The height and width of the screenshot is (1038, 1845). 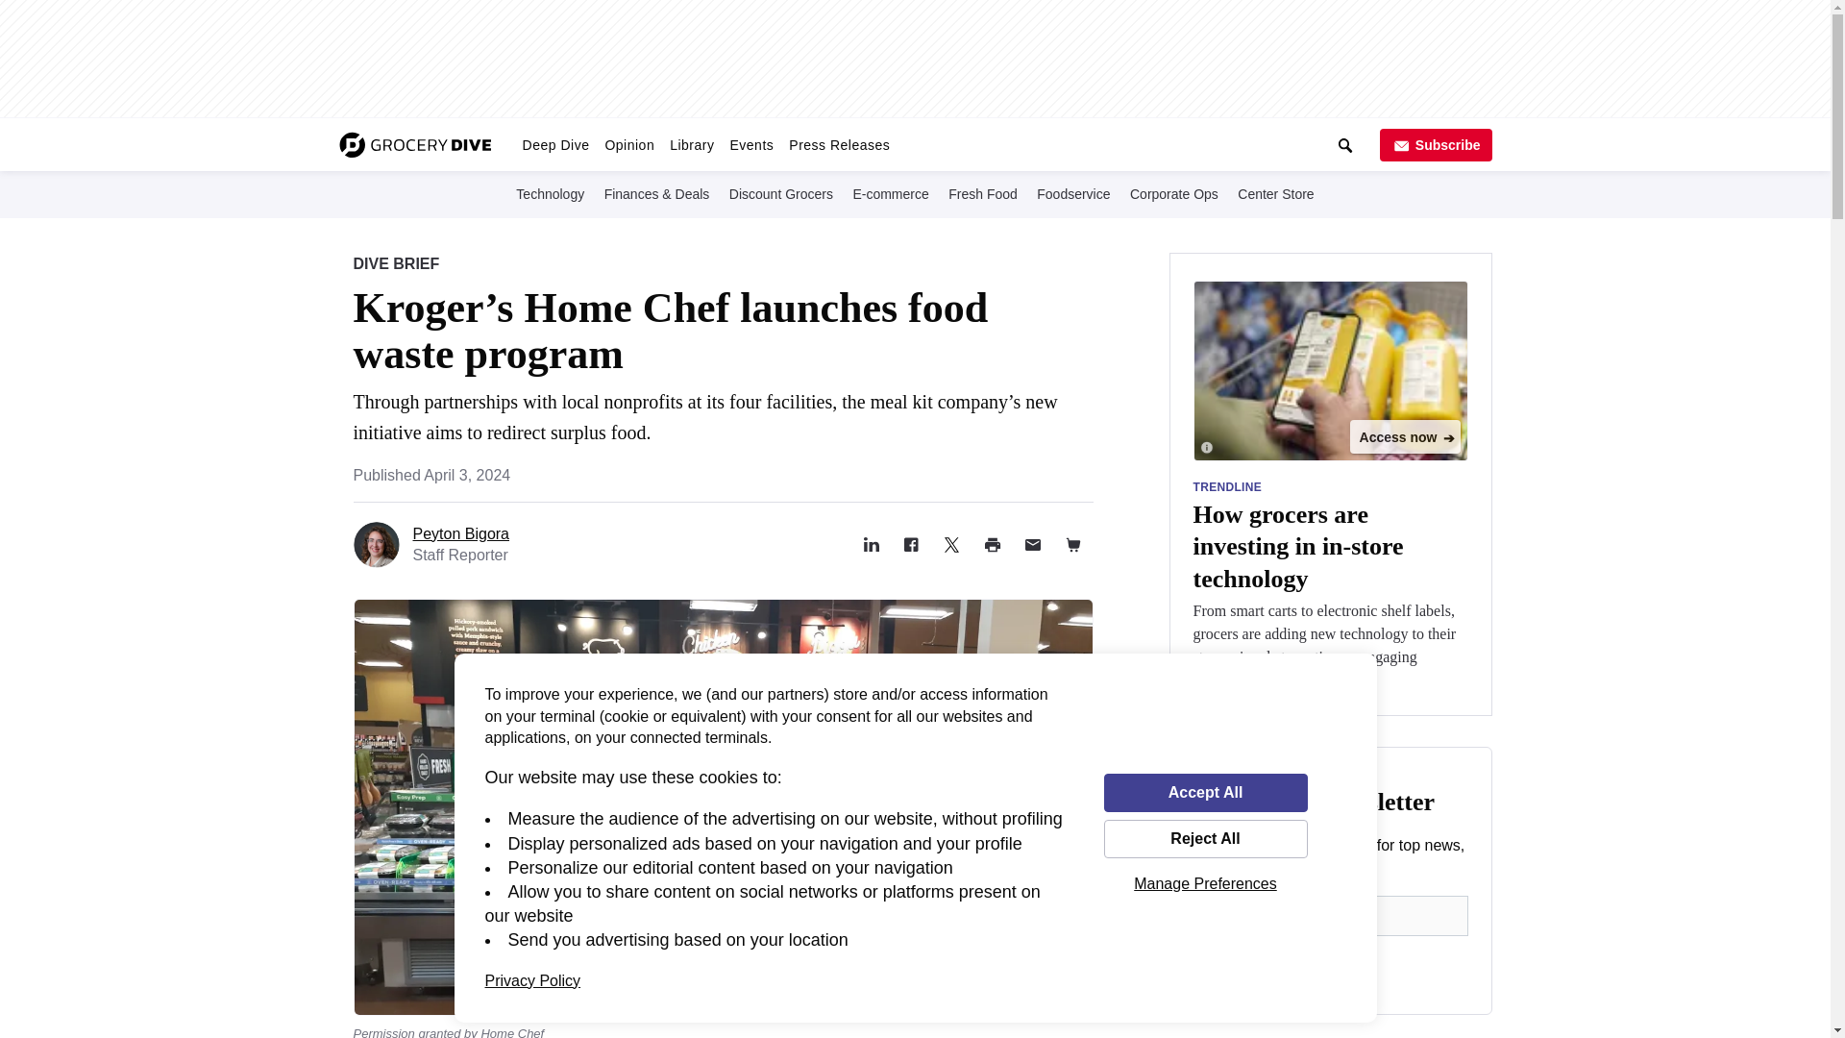 I want to click on Reject All, so click(x=1205, y=839).